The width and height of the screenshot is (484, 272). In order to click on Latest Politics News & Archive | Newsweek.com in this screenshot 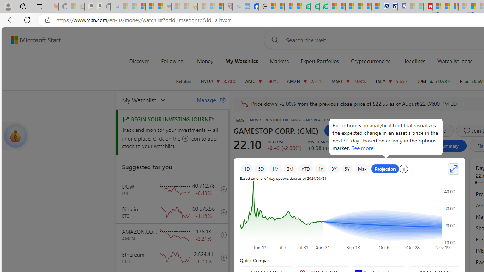, I will do `click(428, 7)`.